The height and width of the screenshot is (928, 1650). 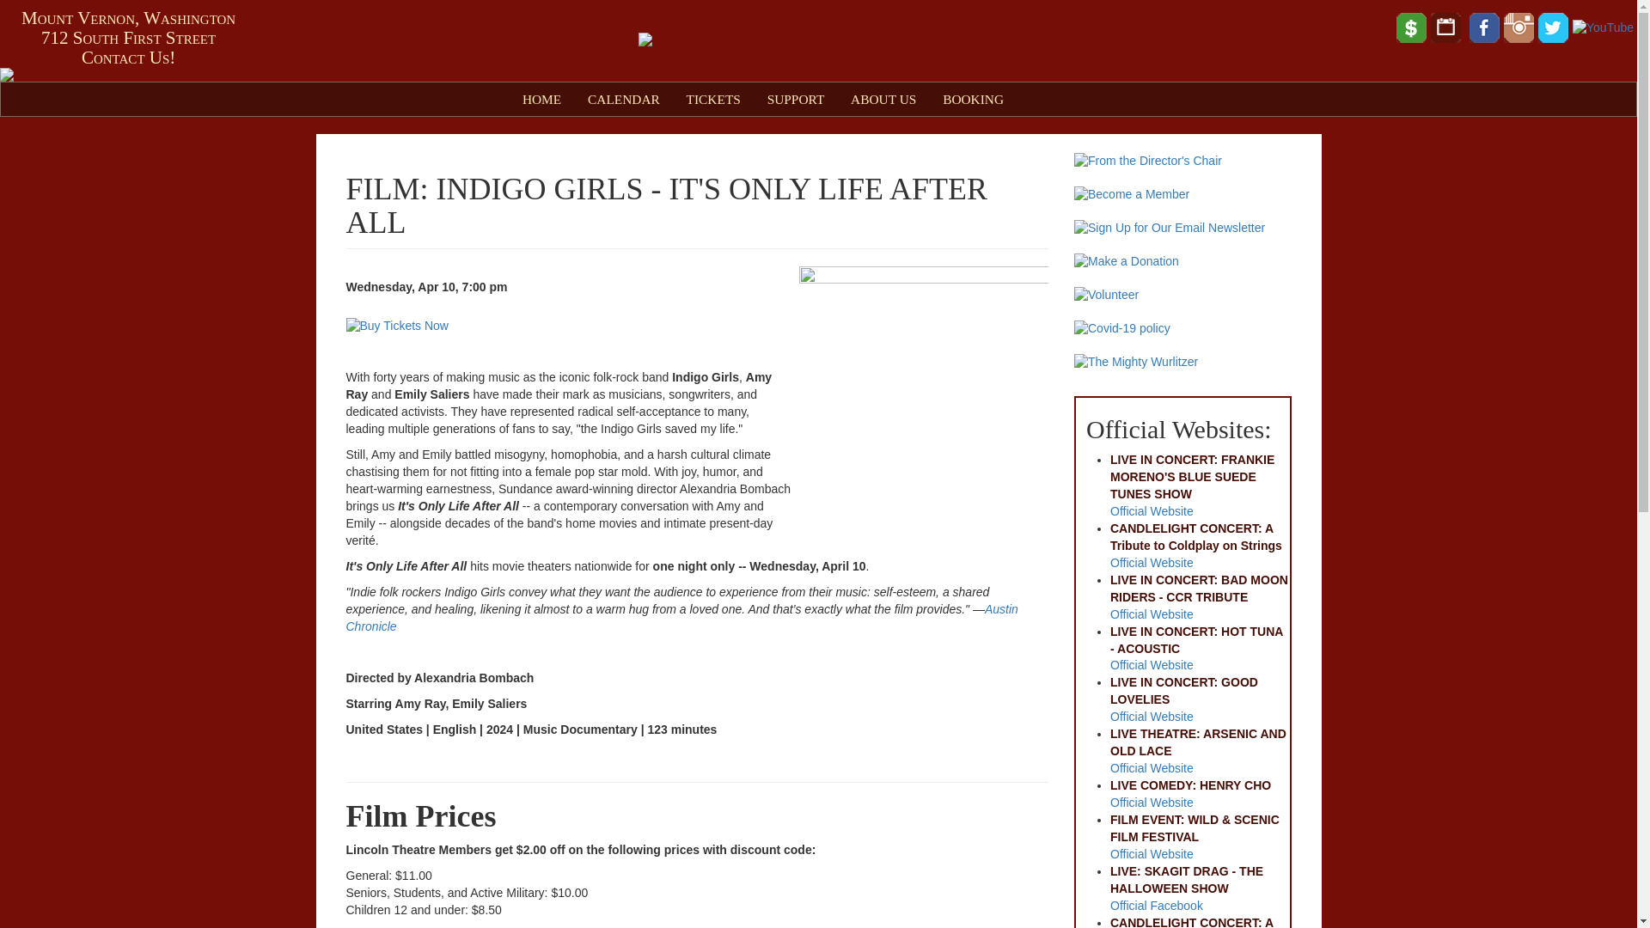 I want to click on HOME, so click(x=541, y=100).